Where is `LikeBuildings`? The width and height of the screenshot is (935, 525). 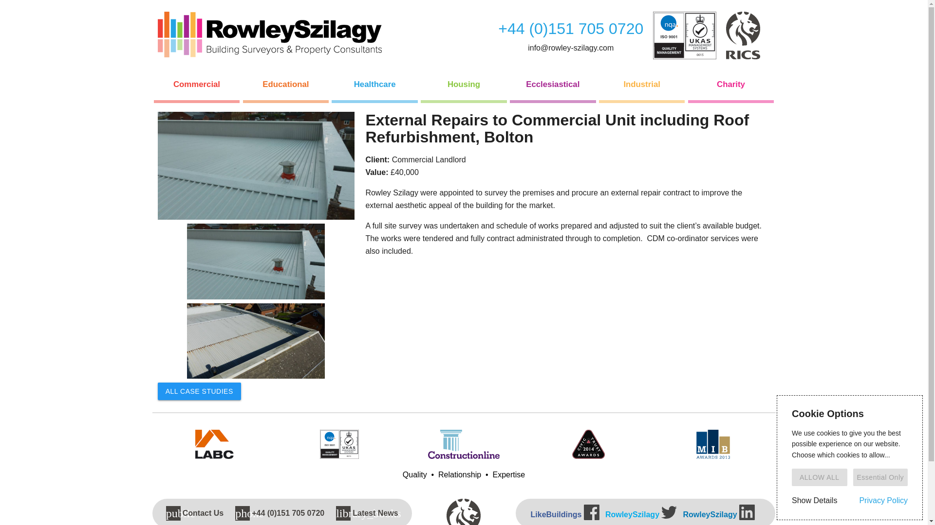
LikeBuildings is located at coordinates (565, 514).